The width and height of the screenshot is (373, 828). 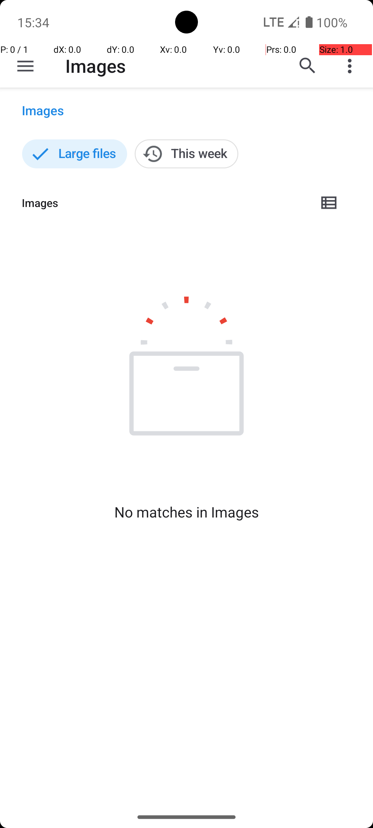 What do you see at coordinates (186, 512) in the screenshot?
I see `No matches in Images` at bounding box center [186, 512].